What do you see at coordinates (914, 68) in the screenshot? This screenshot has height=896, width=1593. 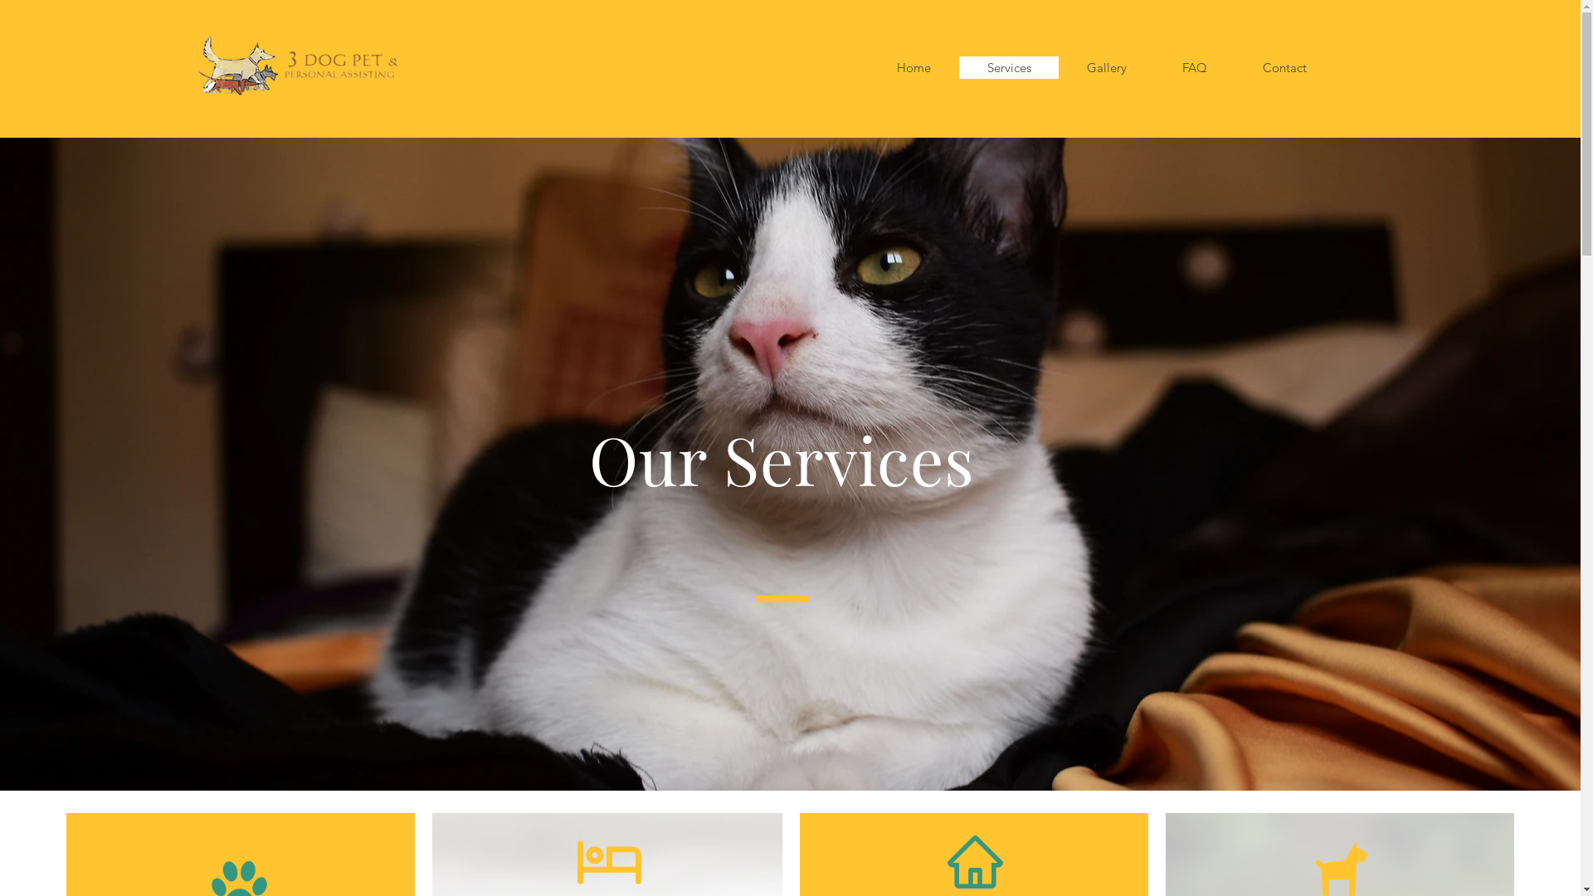 I see `Home` at bounding box center [914, 68].